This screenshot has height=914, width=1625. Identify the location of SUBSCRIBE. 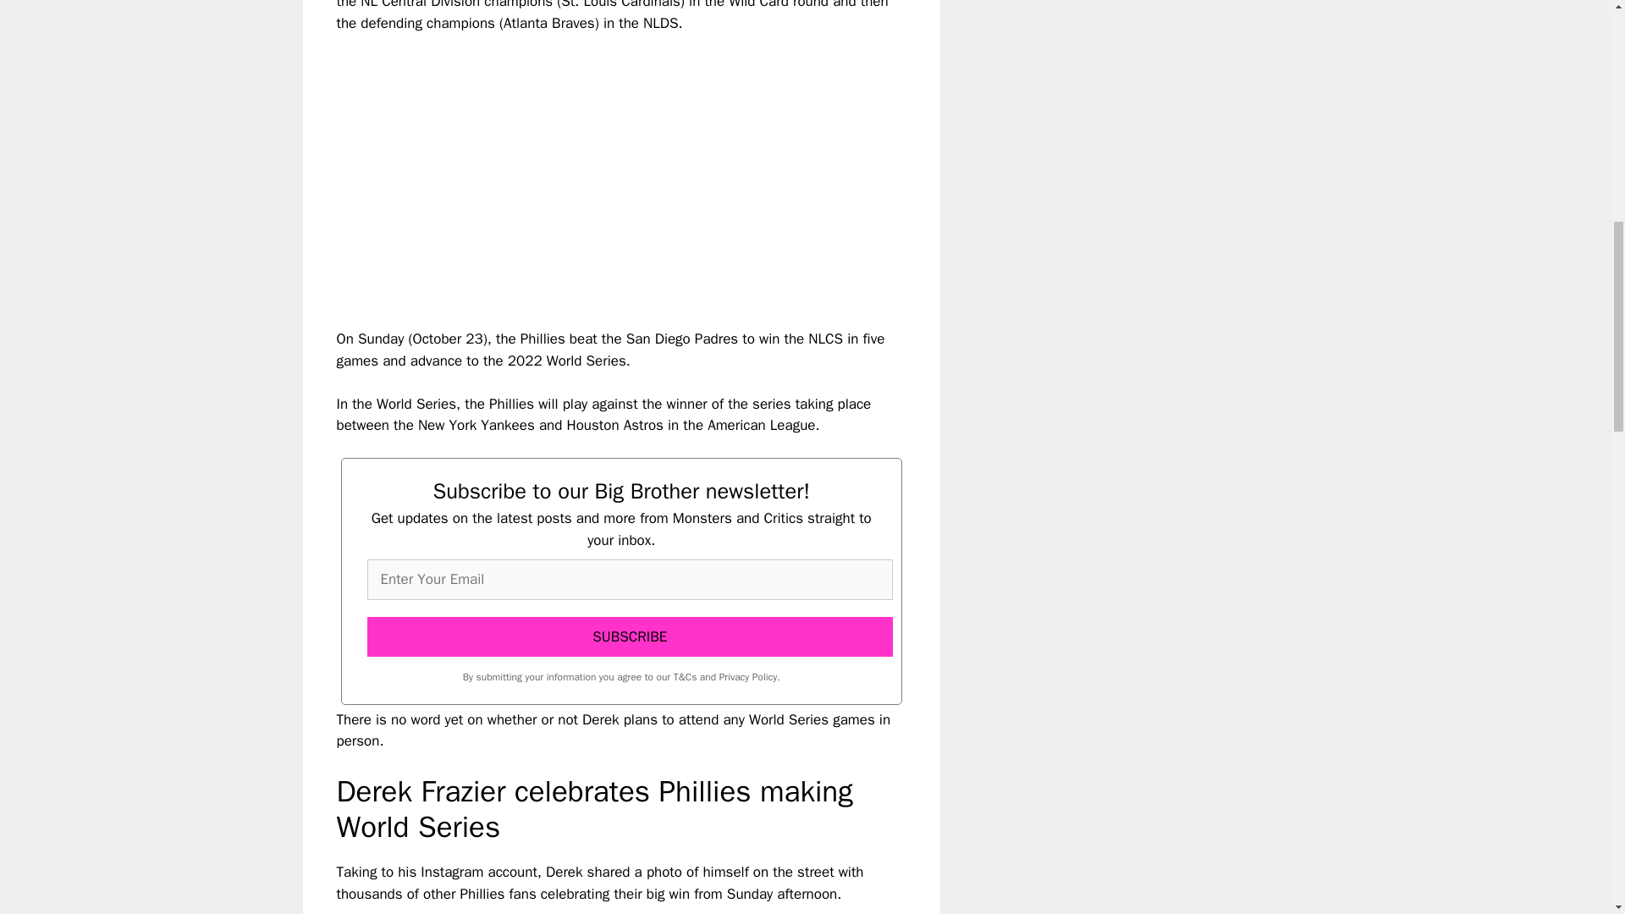
(630, 636).